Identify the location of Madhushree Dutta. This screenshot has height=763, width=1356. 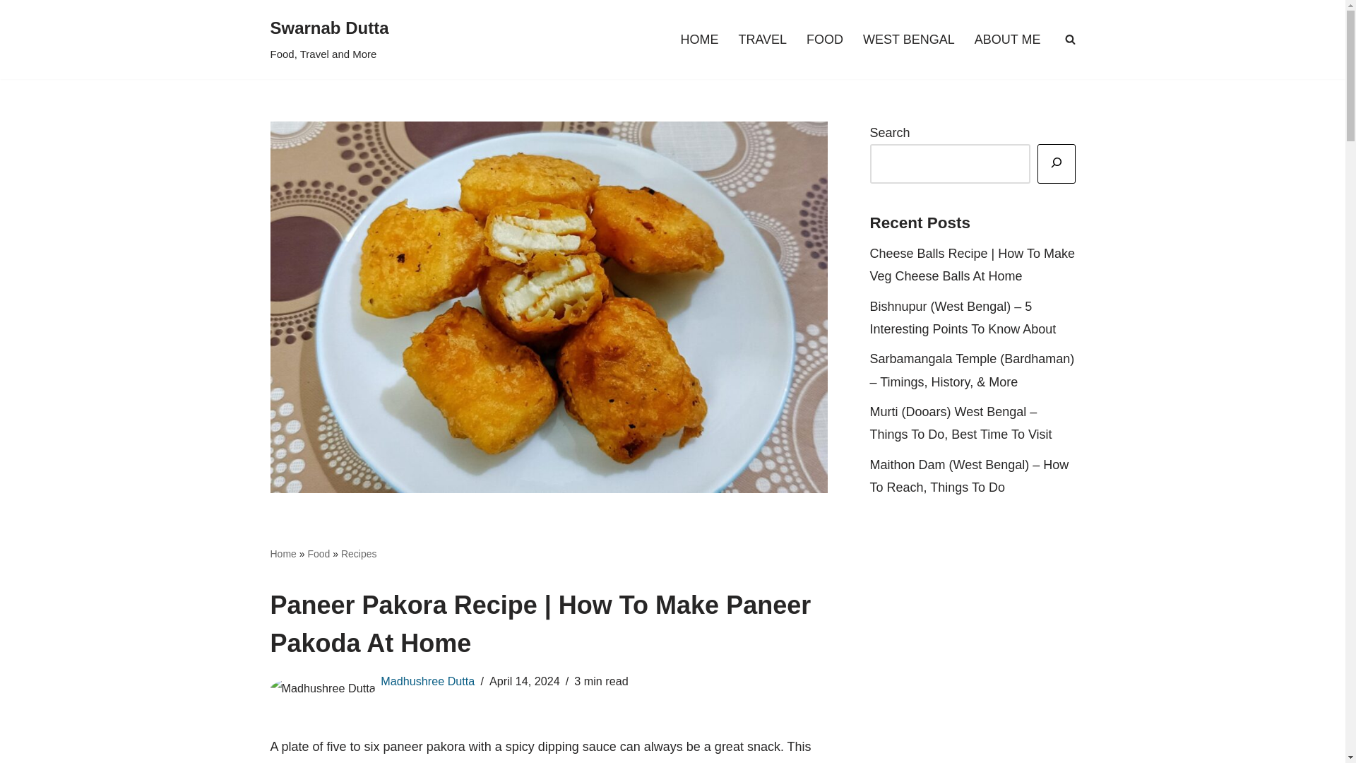
(428, 681).